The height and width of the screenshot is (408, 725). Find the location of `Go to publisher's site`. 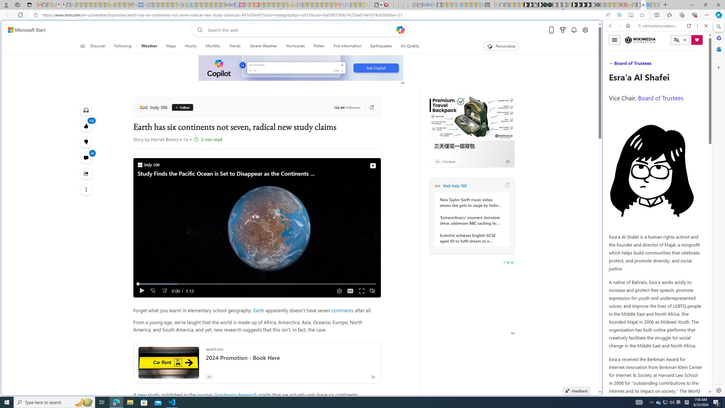

Go to publisher's site is located at coordinates (372, 107).